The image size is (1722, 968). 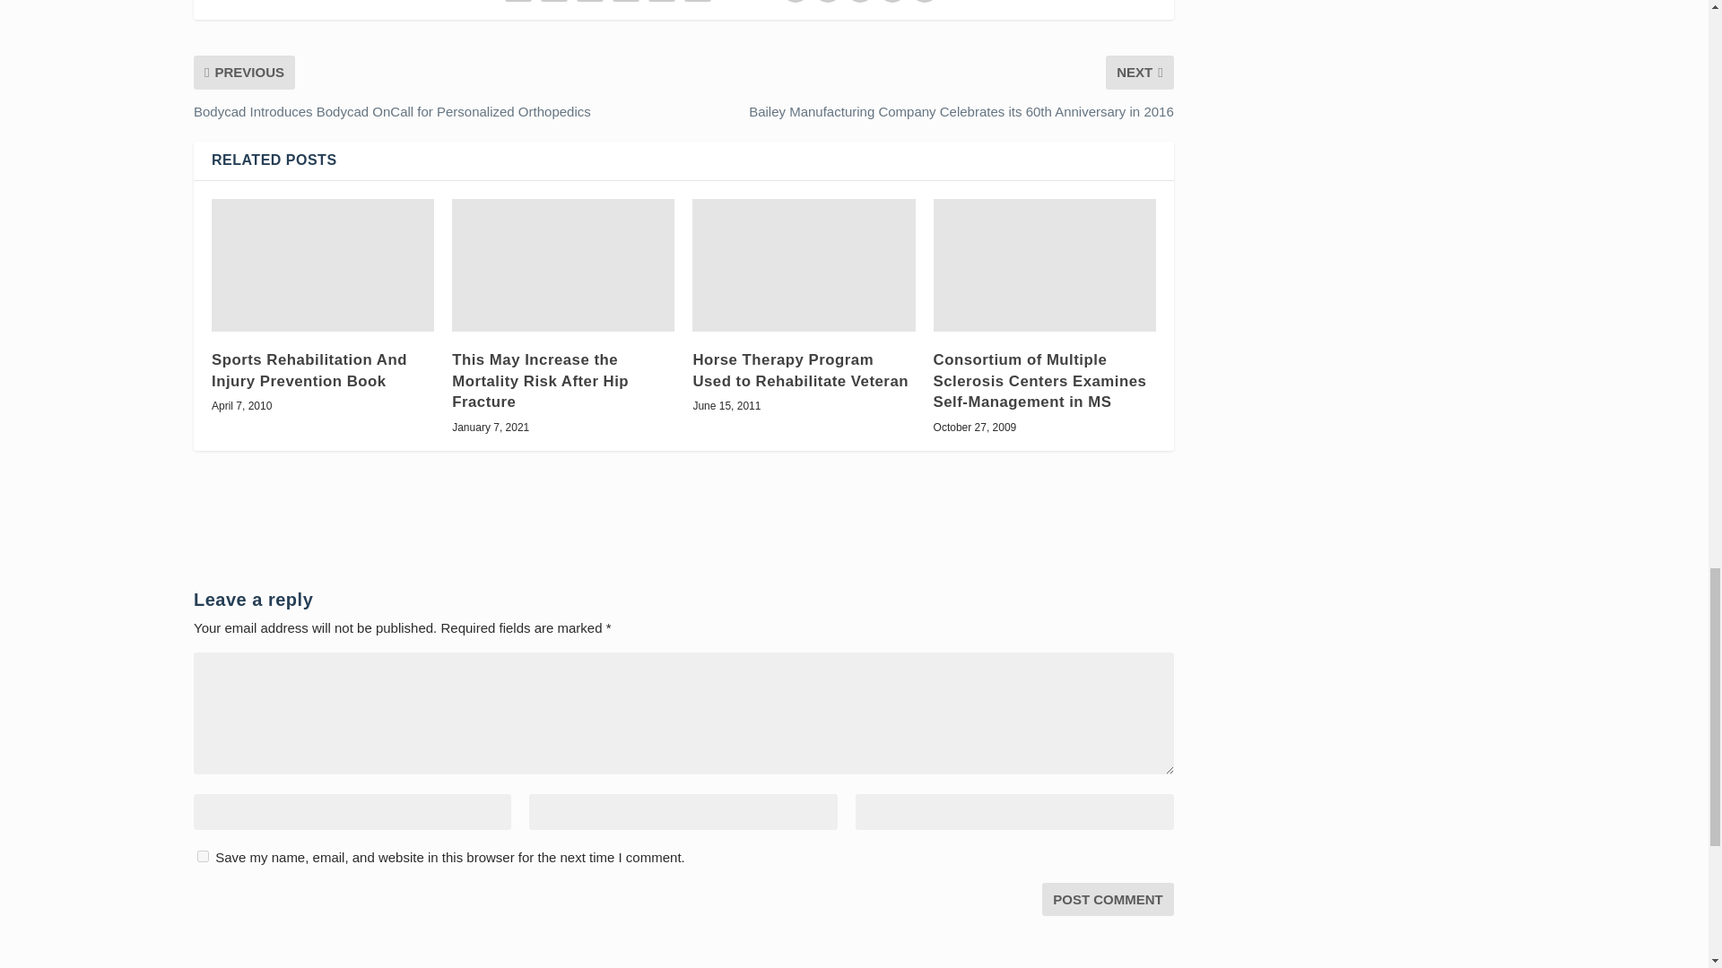 I want to click on regular, so click(x=859, y=2).